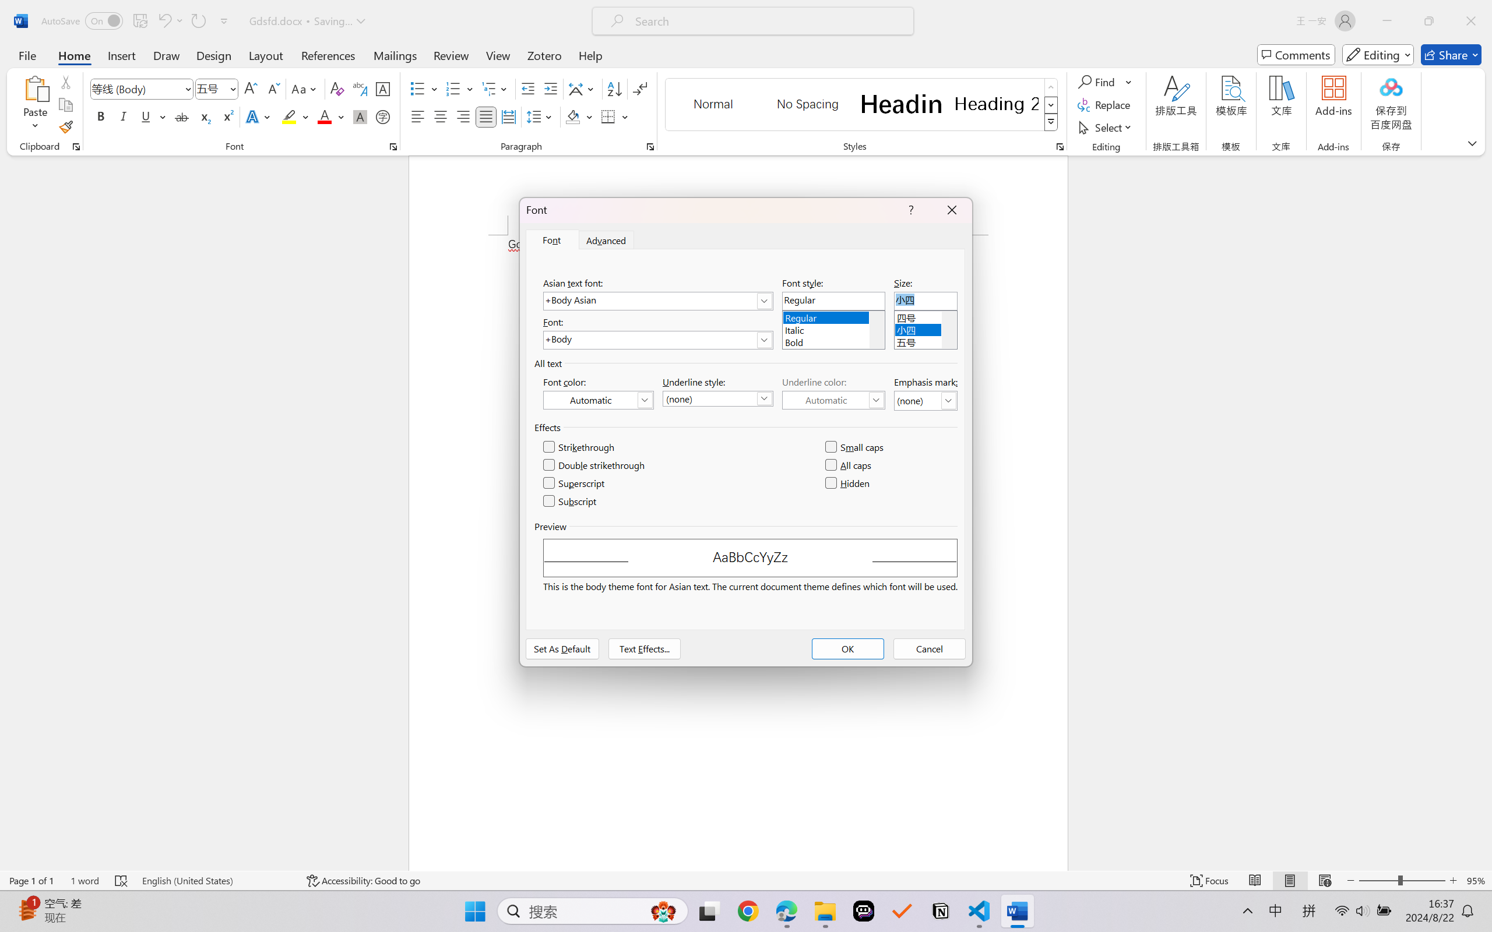 The height and width of the screenshot is (932, 1492). Describe the element at coordinates (877, 330) in the screenshot. I see `AutomationID: 1795` at that location.